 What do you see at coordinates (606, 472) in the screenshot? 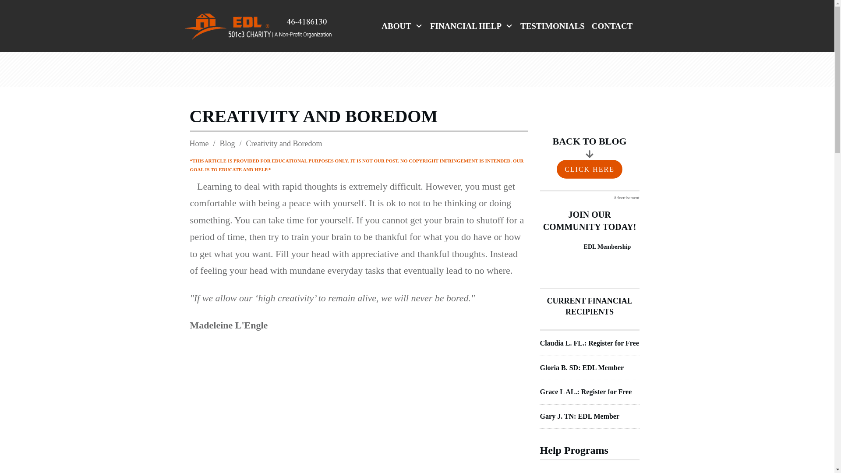
I see `4 Tips to More Affordable Living` at bounding box center [606, 472].